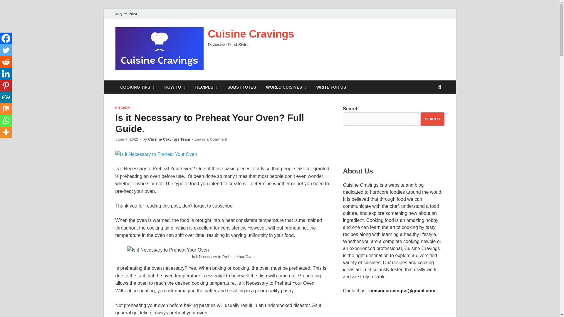  What do you see at coordinates (207, 87) in the screenshot?
I see `RECIPES` at bounding box center [207, 87].